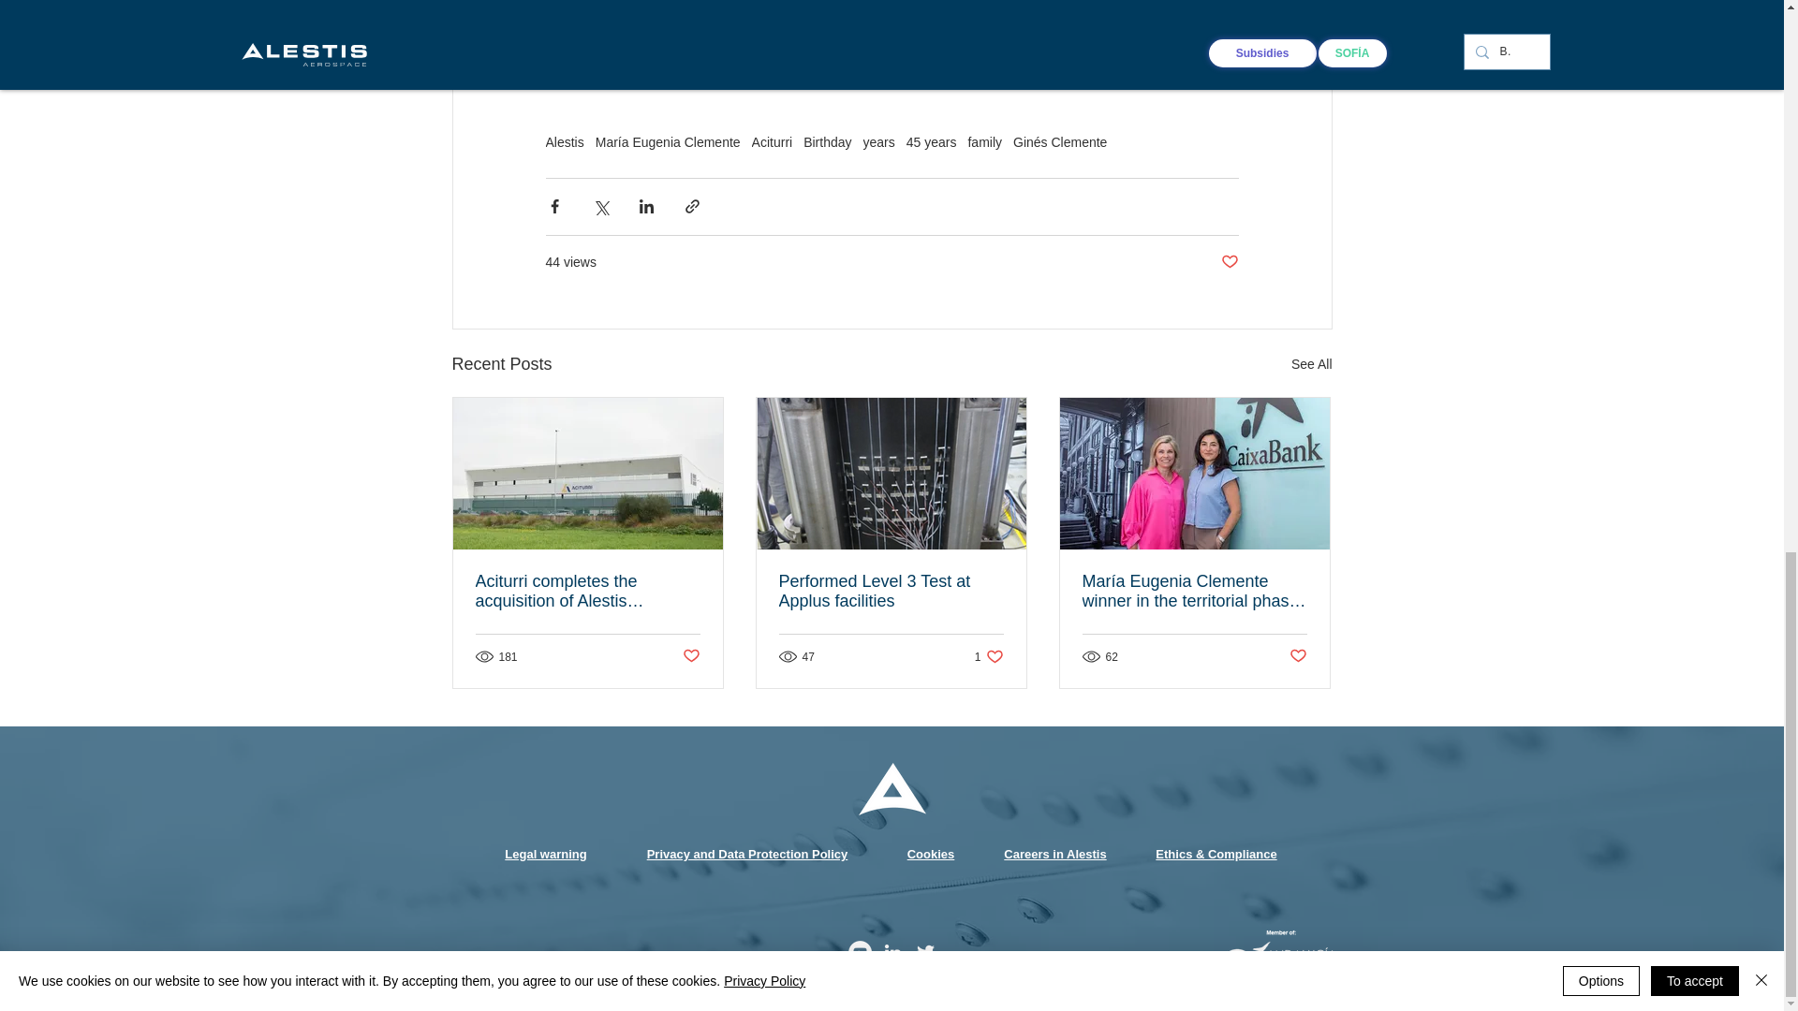 This screenshot has width=1798, height=1011. Describe the element at coordinates (931, 141) in the screenshot. I see `45 years` at that location.